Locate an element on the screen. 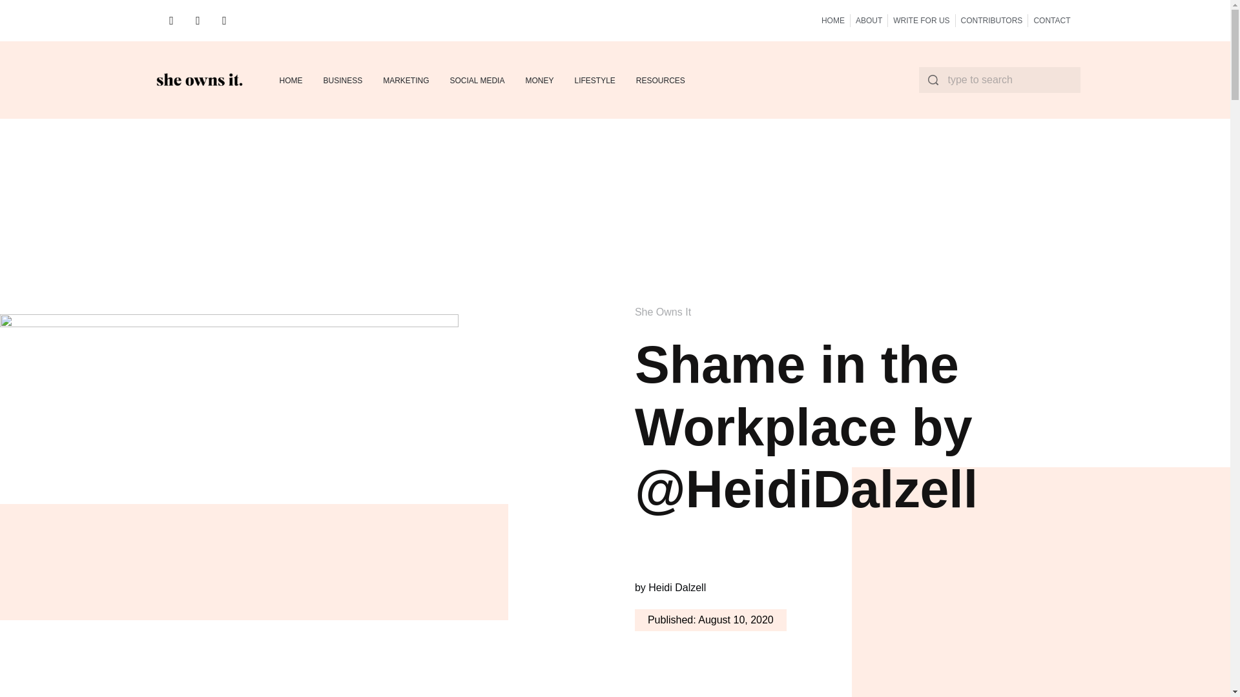  CONTRIBUTORS is located at coordinates (992, 21).